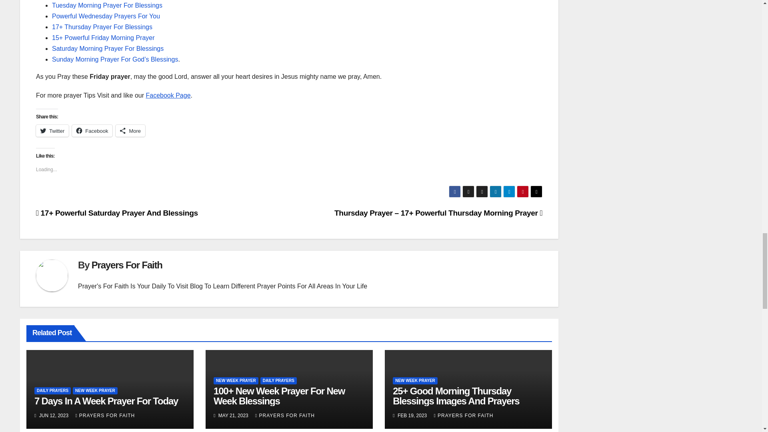 This screenshot has width=768, height=432. What do you see at coordinates (108, 48) in the screenshot?
I see `Saturday Morning Prayer For Blessings` at bounding box center [108, 48].